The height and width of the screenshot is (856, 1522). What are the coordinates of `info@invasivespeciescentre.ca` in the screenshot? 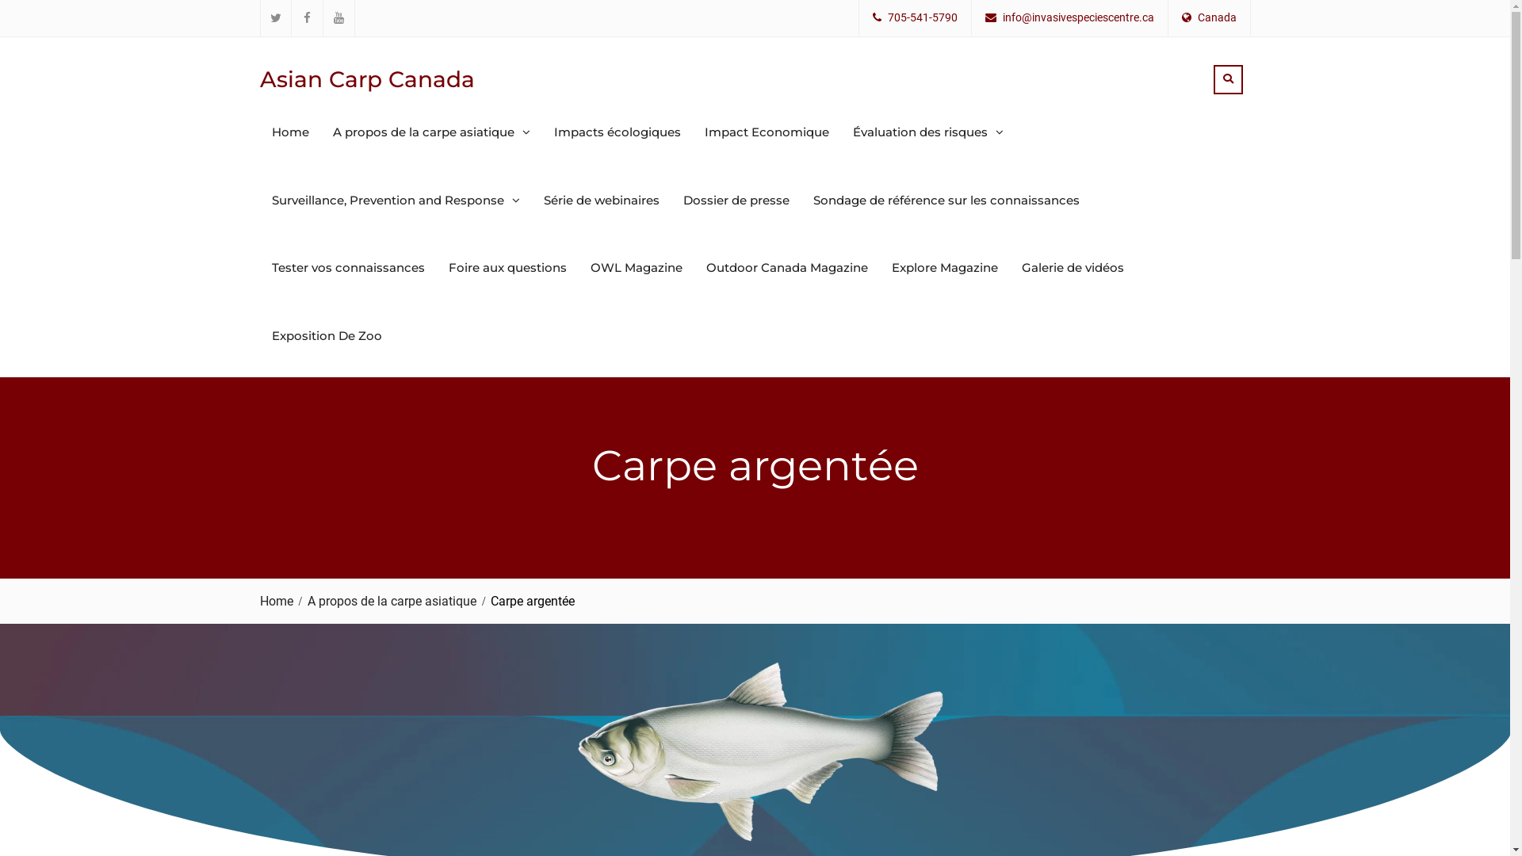 It's located at (1078, 17).